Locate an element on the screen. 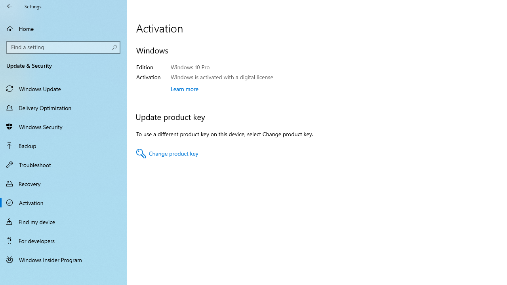  Delivery Optimization is located at coordinates (63, 107).